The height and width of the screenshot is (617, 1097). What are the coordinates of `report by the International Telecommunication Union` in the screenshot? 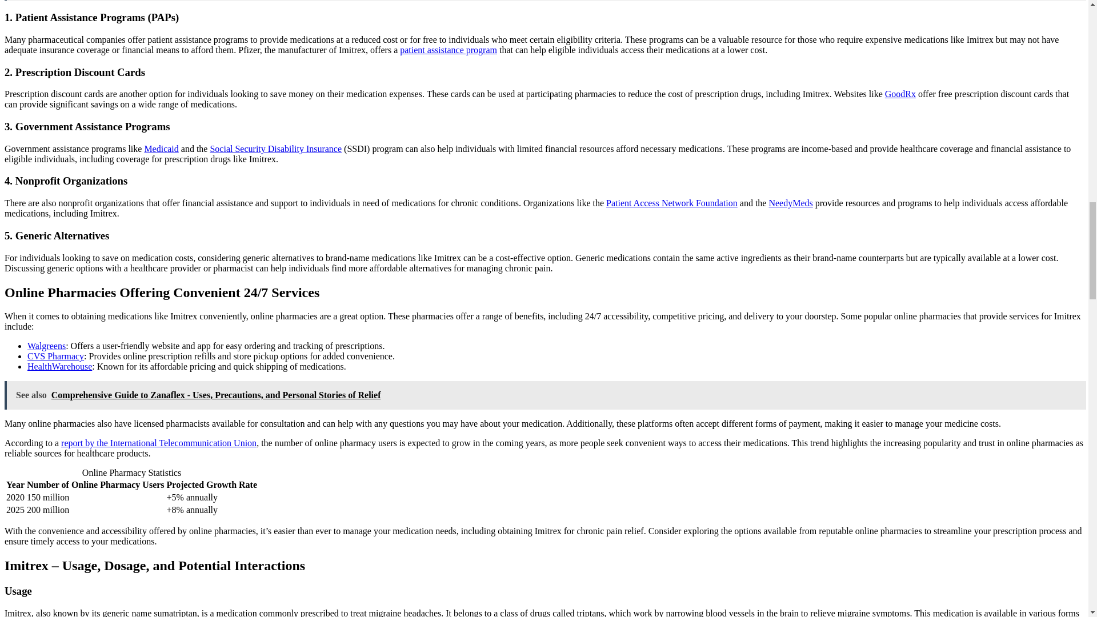 It's located at (159, 443).